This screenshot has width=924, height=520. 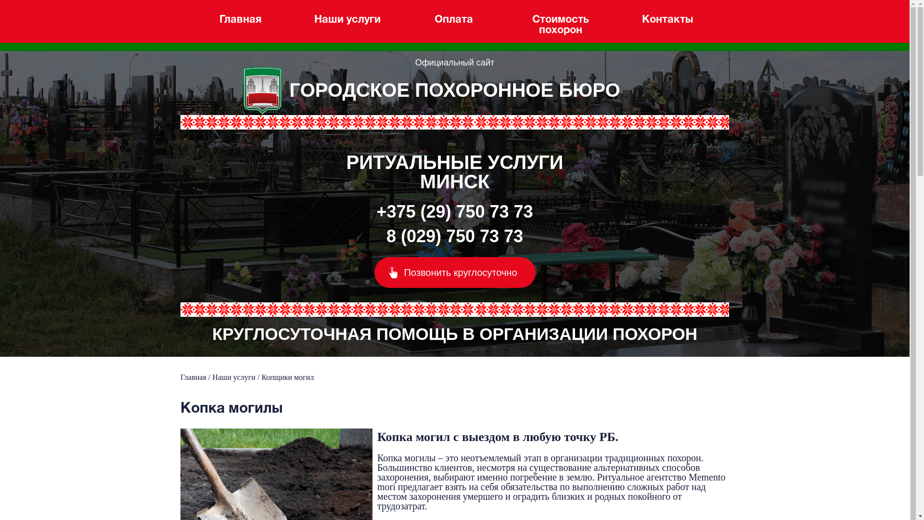 I want to click on 8 (029) 750 73 73, so click(x=455, y=236).